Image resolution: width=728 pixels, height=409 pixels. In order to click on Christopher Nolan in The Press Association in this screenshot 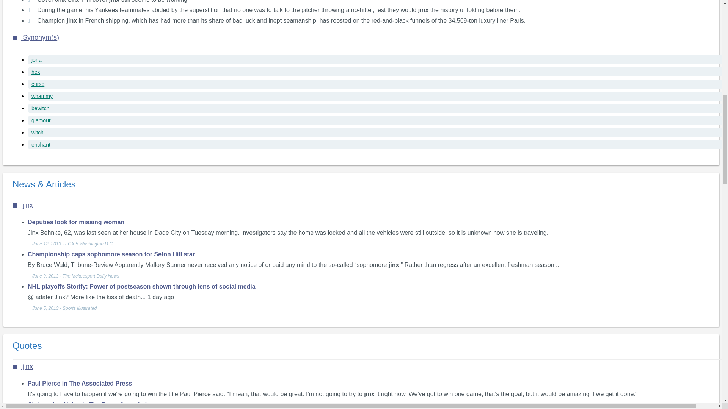, I will do `click(91, 404)`.